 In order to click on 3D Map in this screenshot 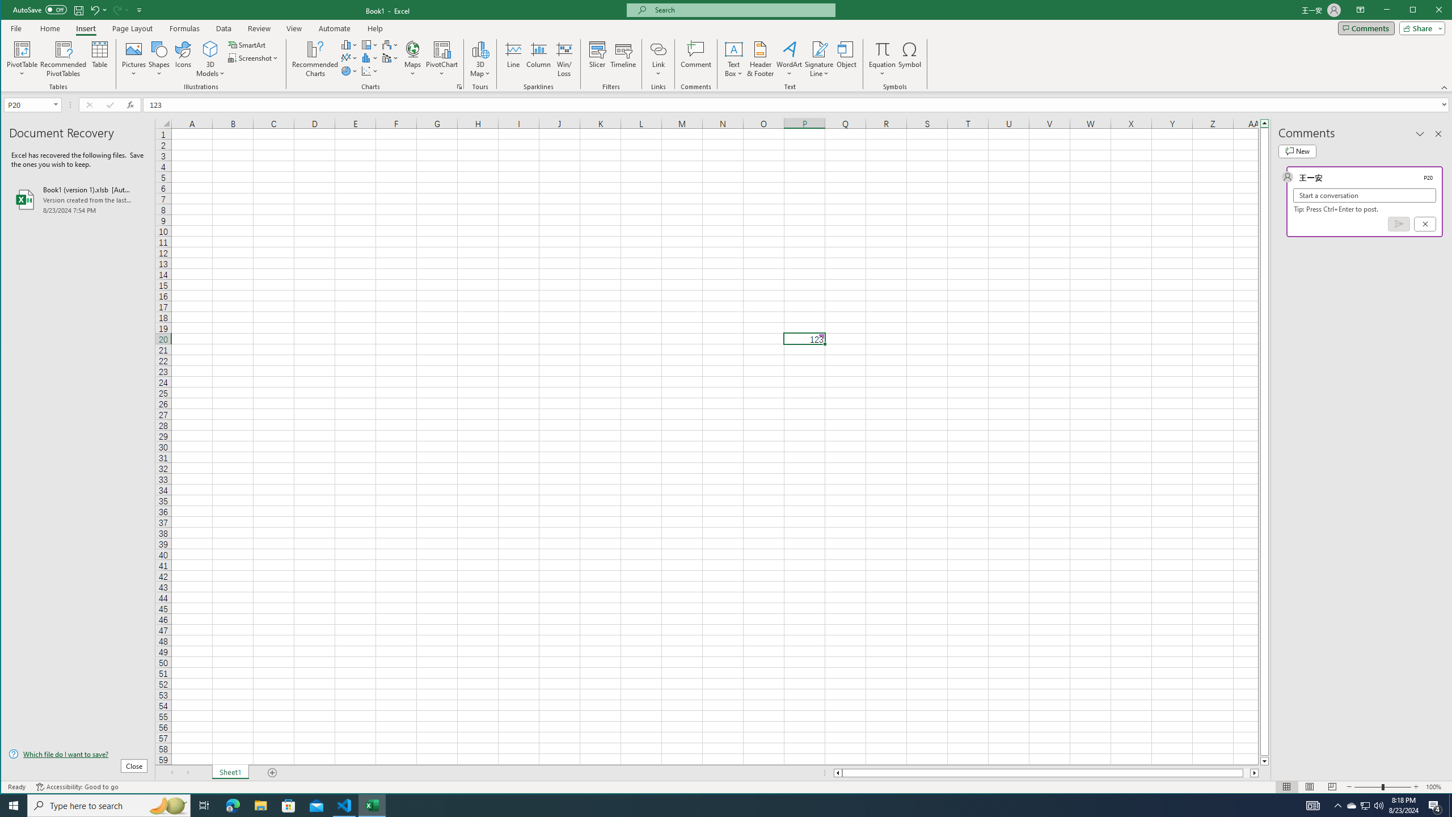, I will do `click(480, 49)`.